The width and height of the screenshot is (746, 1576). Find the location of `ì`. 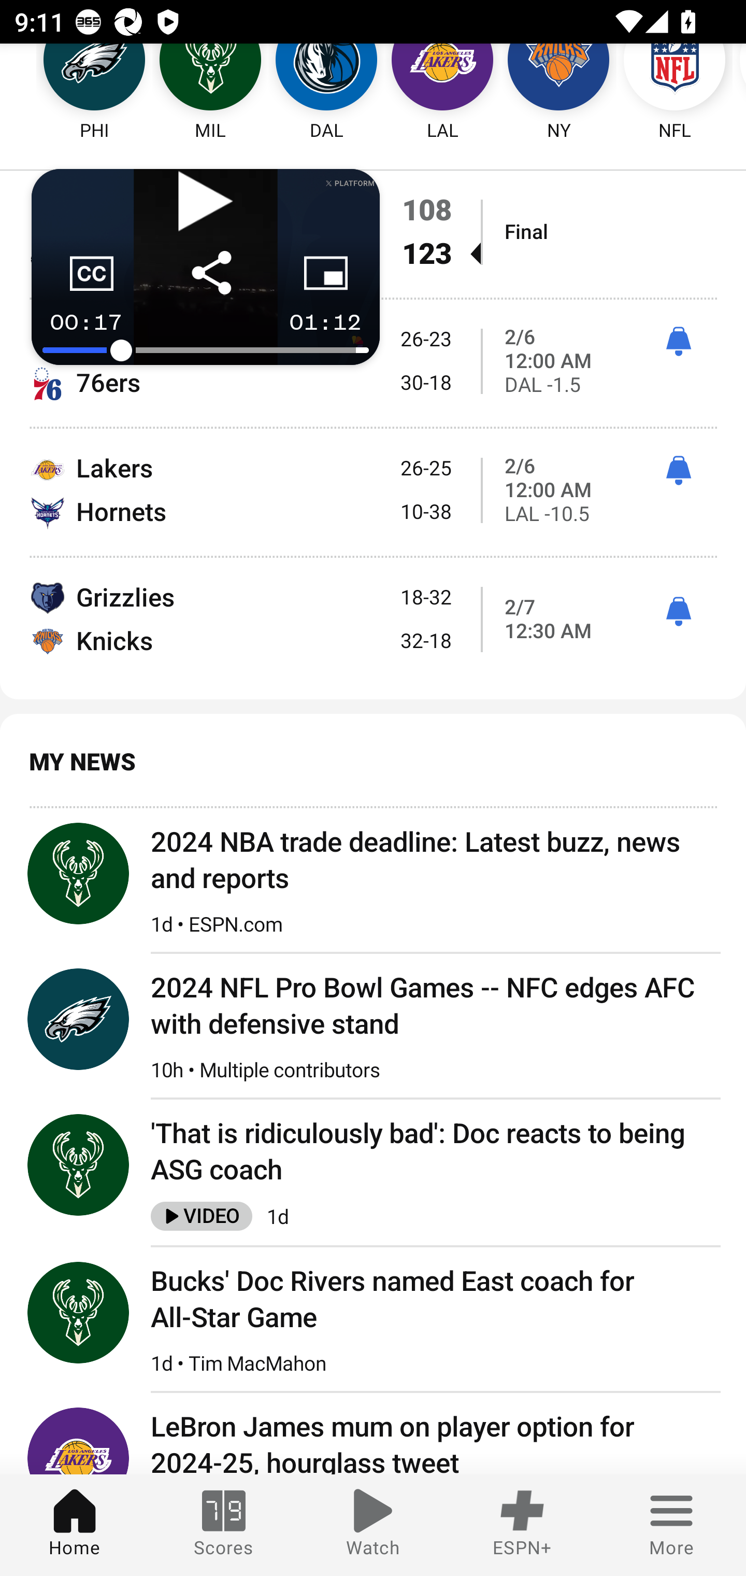

ì is located at coordinates (678, 342).